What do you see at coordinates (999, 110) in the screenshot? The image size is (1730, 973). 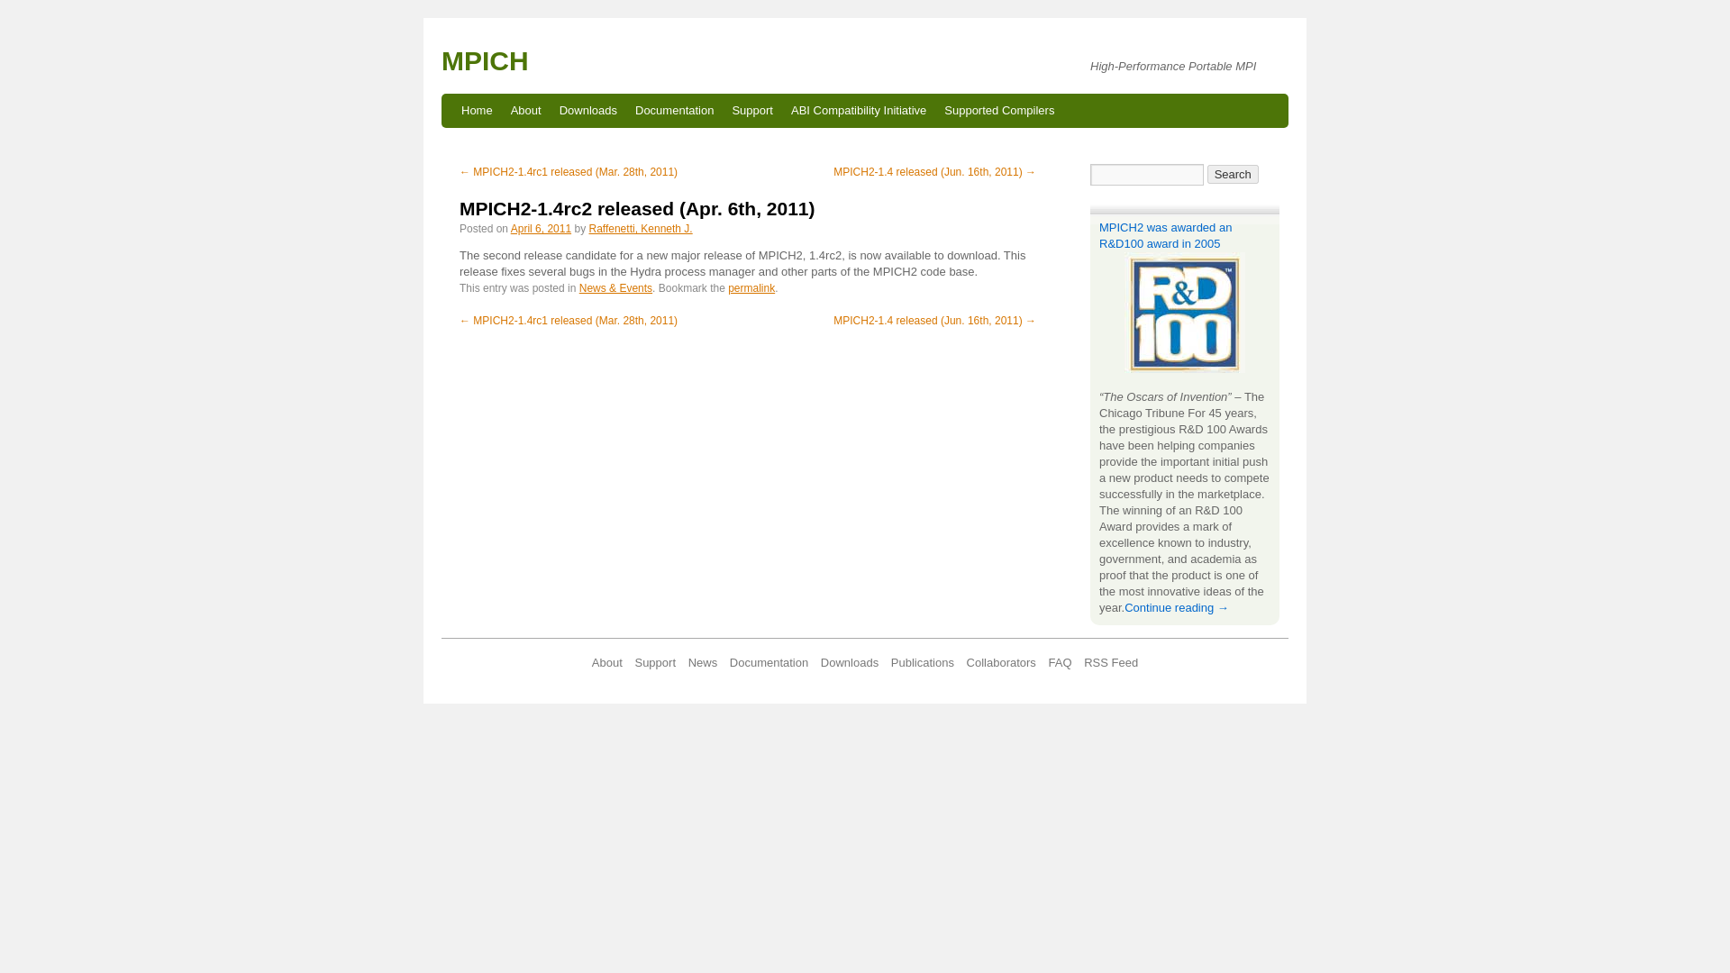 I see `Supported Compilers` at bounding box center [999, 110].